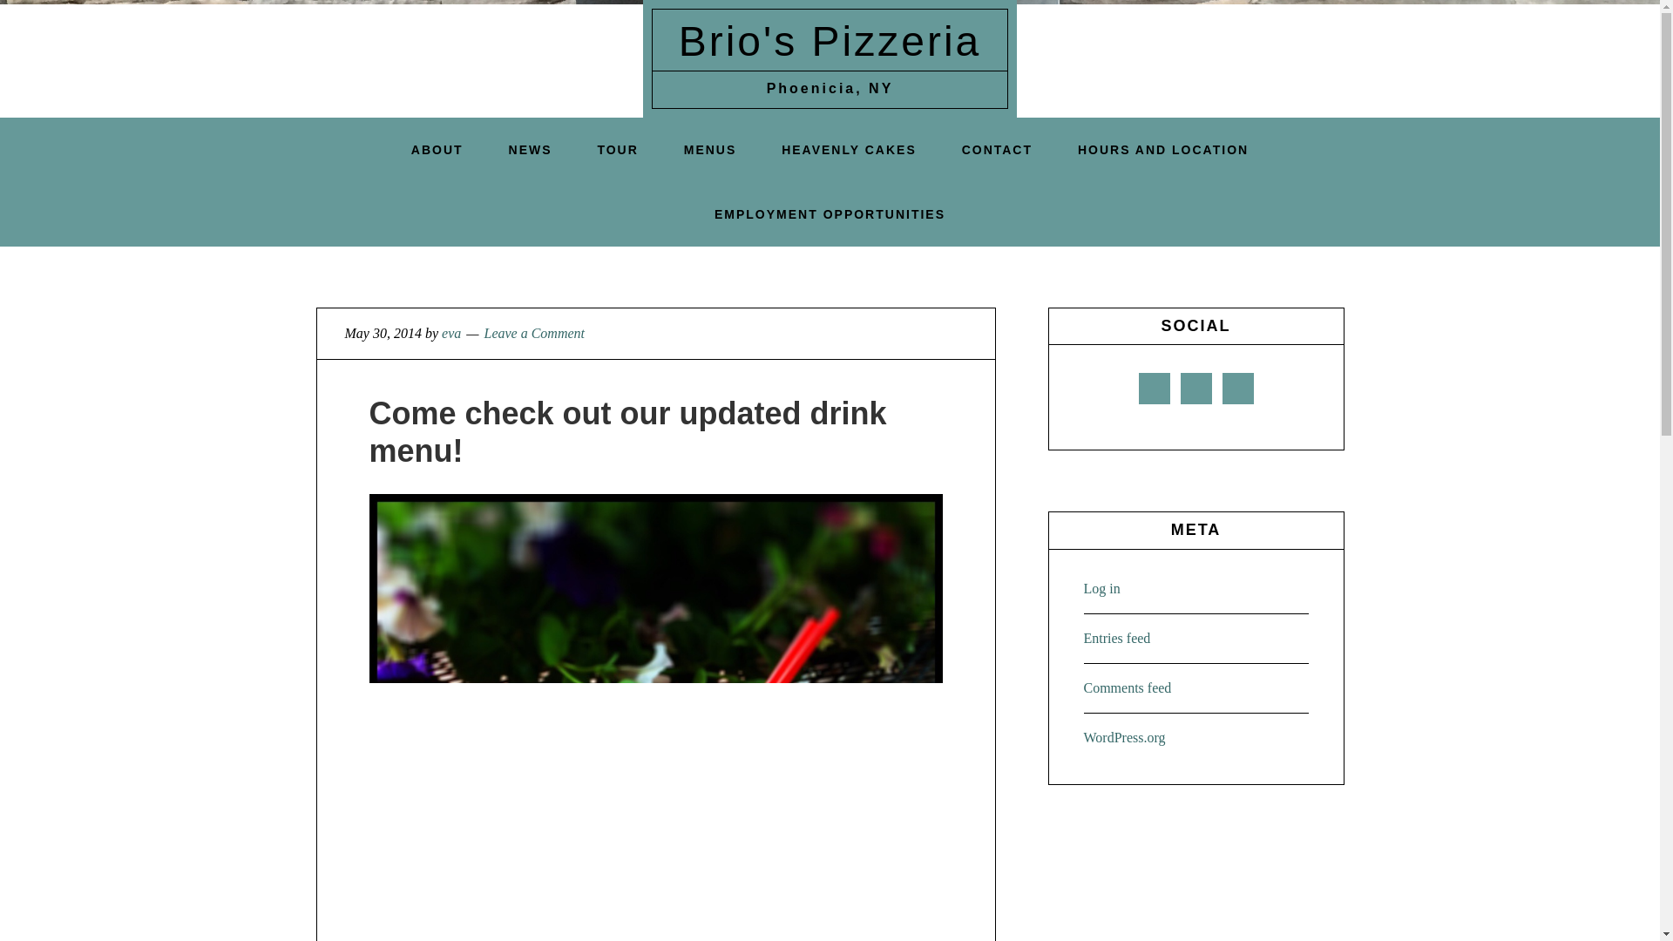  Describe the element at coordinates (531, 150) in the screenshot. I see `NEWS` at that location.